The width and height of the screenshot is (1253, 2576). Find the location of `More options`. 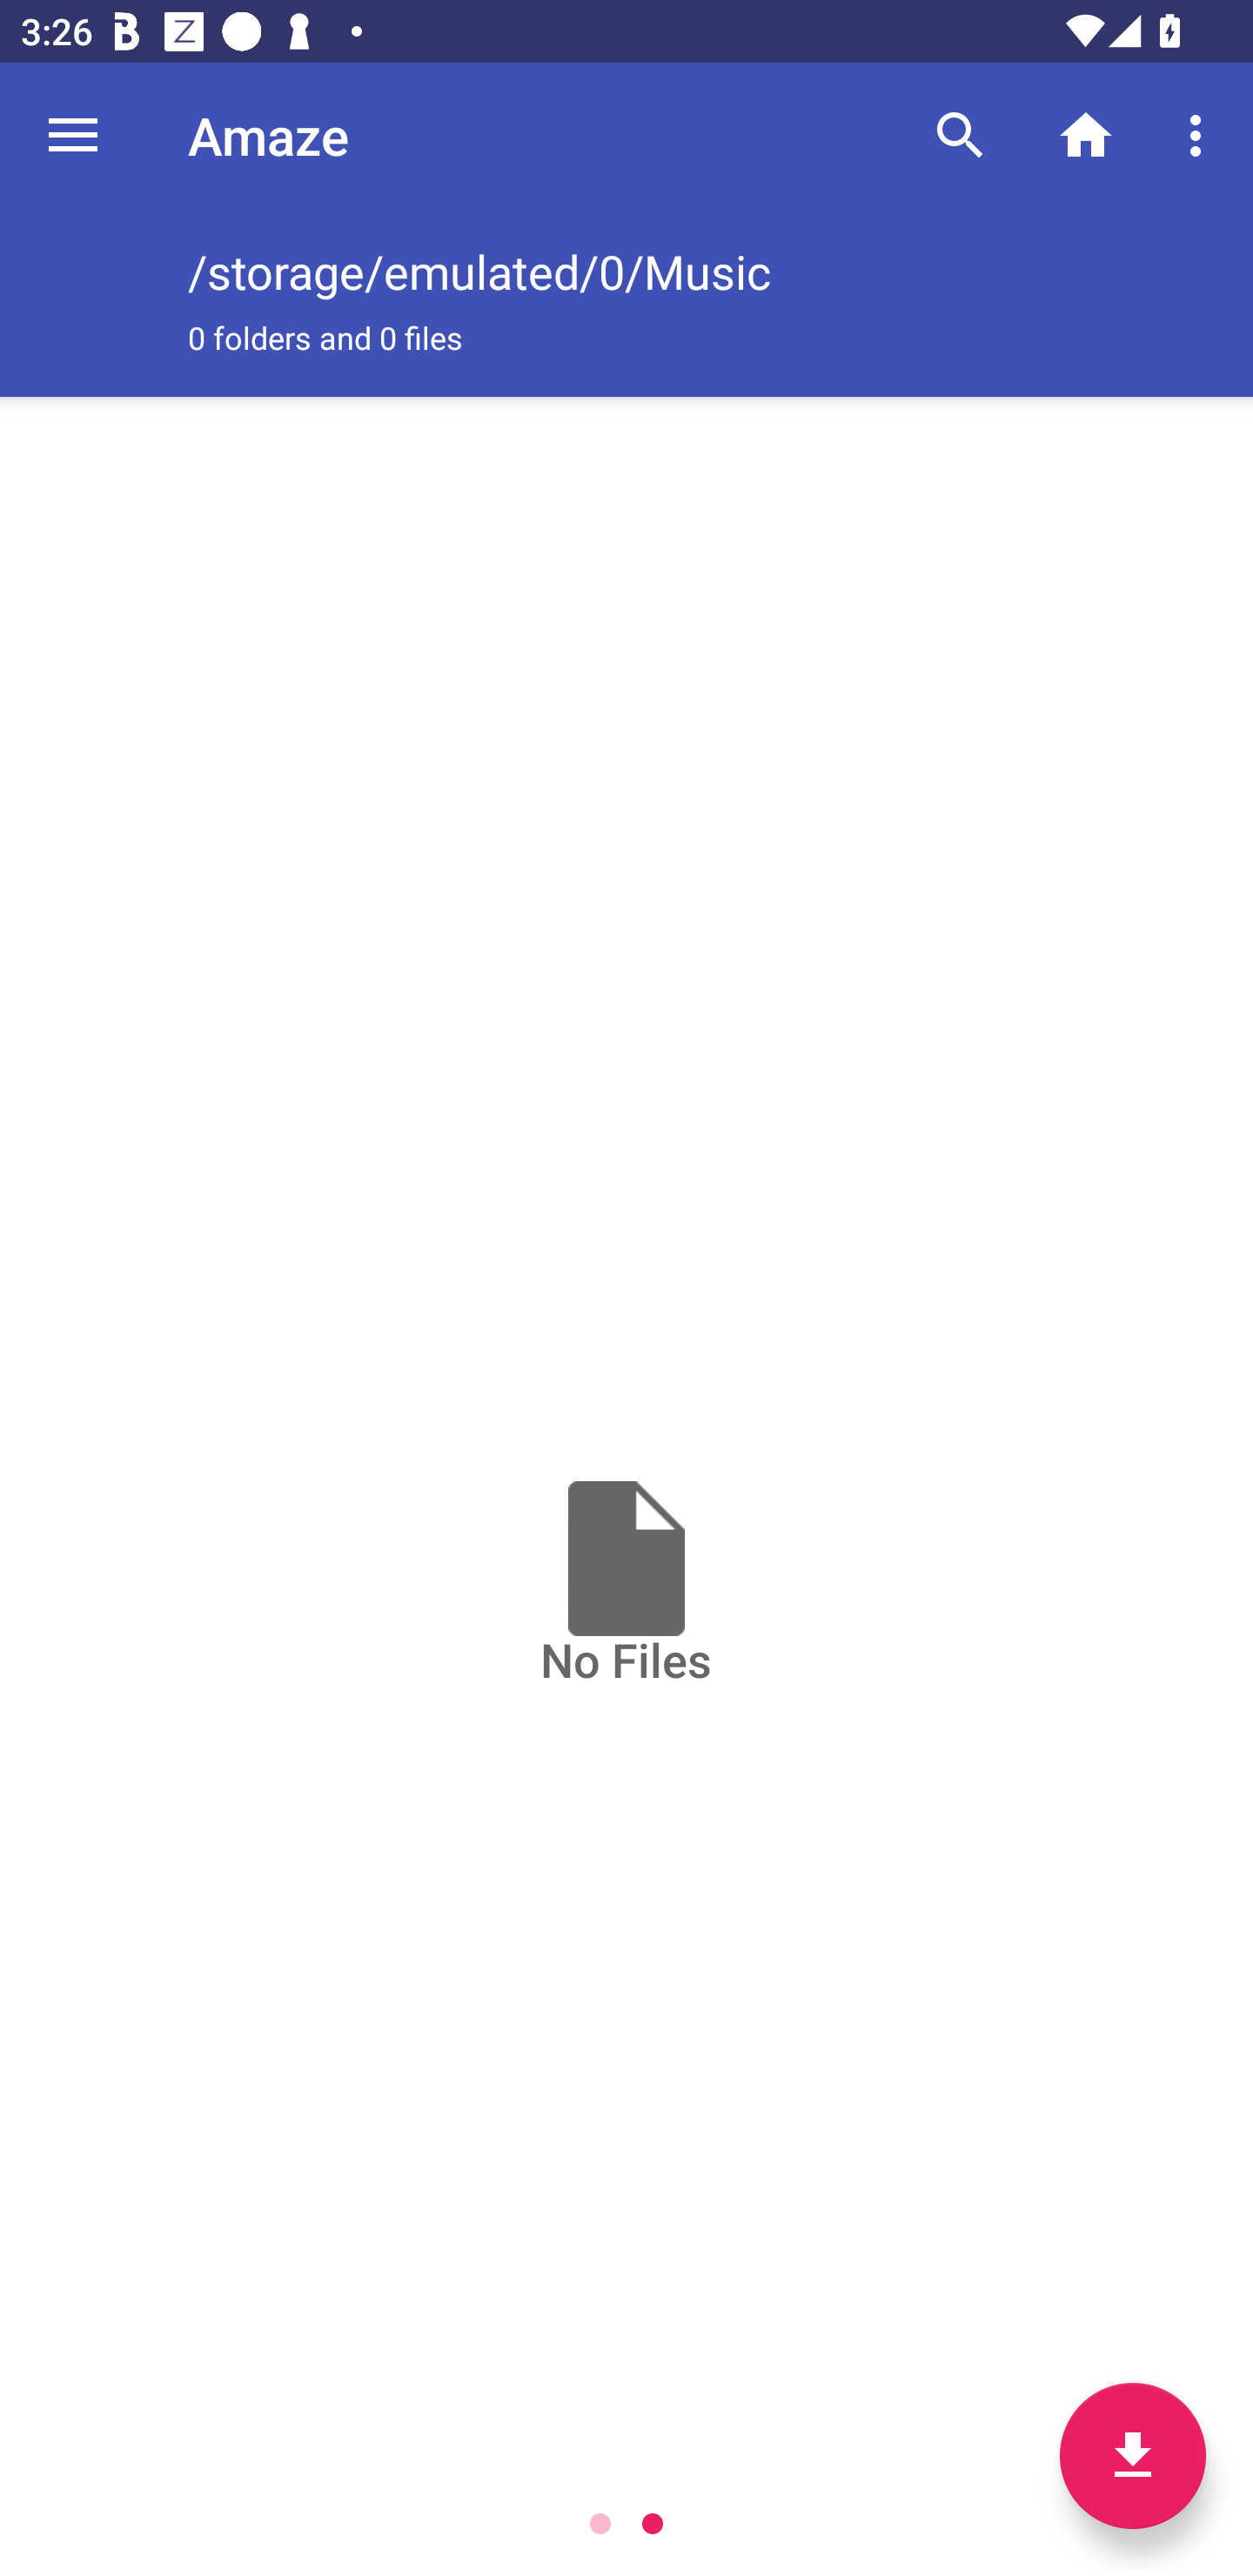

More options is located at coordinates (1201, 134).